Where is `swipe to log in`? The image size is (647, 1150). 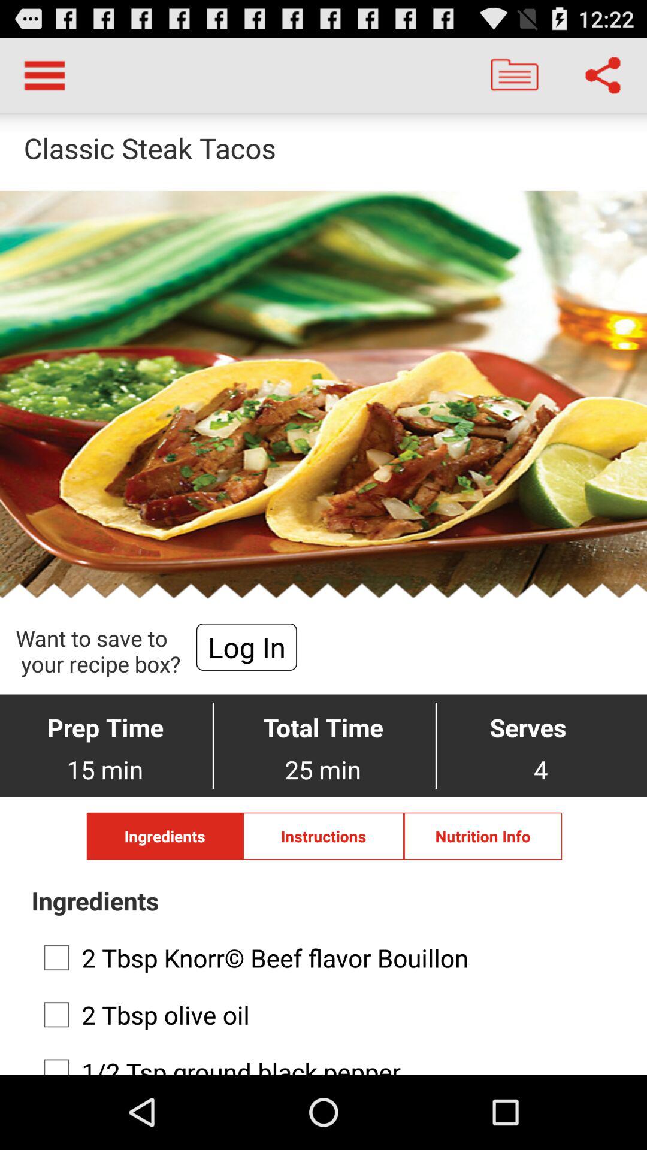
swipe to log in is located at coordinates (246, 647).